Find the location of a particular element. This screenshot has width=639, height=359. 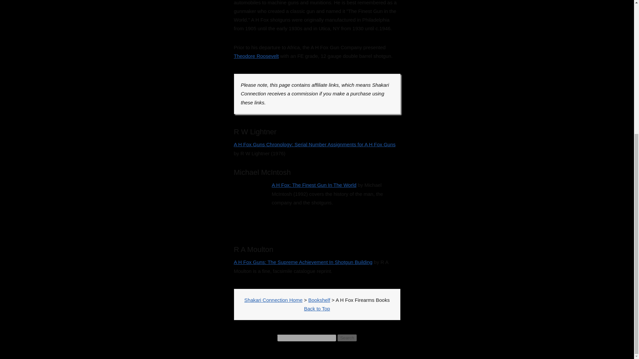

A H Fox: The Finest Gun In The World is located at coordinates (314, 185).